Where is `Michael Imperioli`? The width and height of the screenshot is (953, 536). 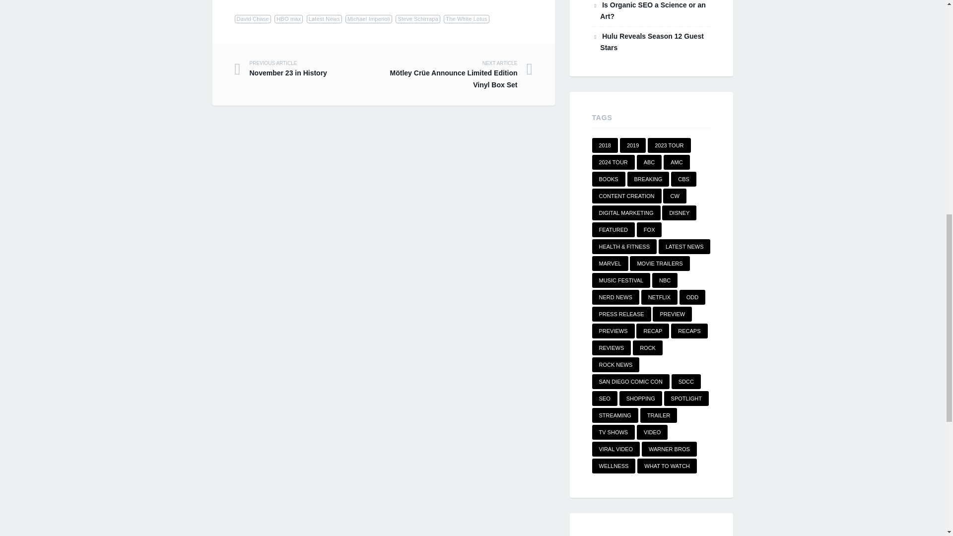
Michael Imperioli is located at coordinates (368, 19).